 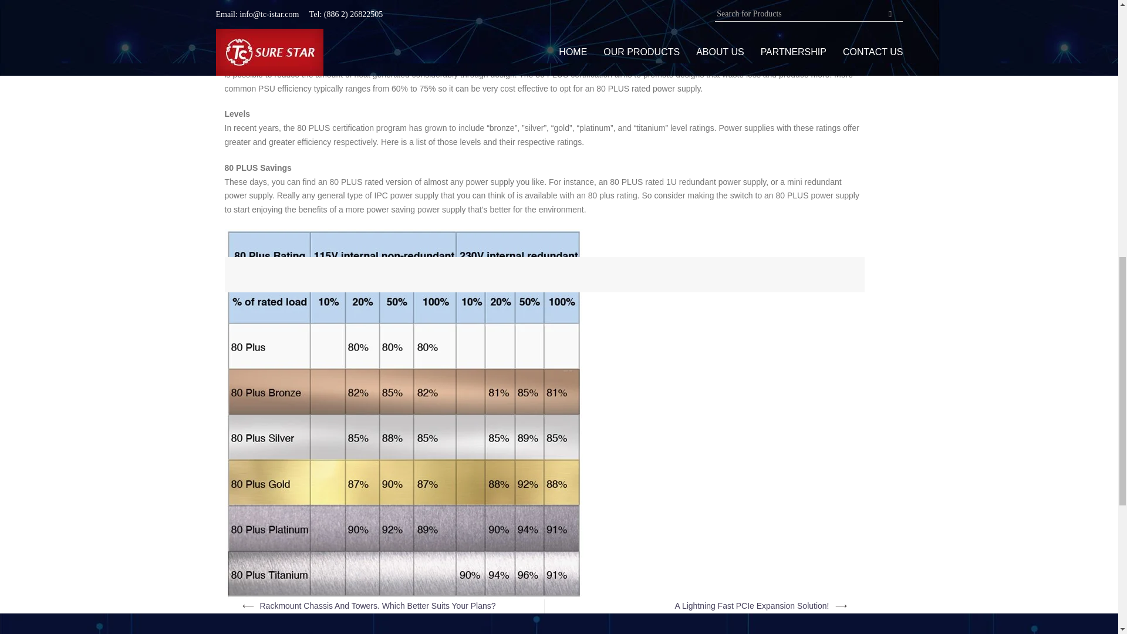 What do you see at coordinates (751, 606) in the screenshot?
I see `A Lightning Fast PCIe Expansion Solution!` at bounding box center [751, 606].